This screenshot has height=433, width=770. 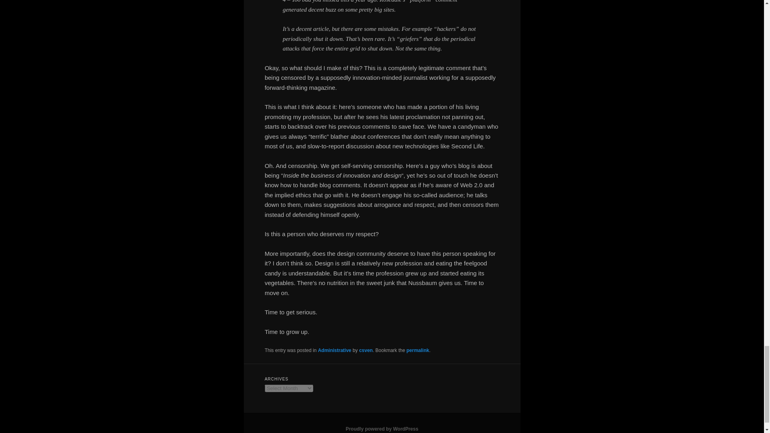 I want to click on Proudly powered by WordPress, so click(x=382, y=429).